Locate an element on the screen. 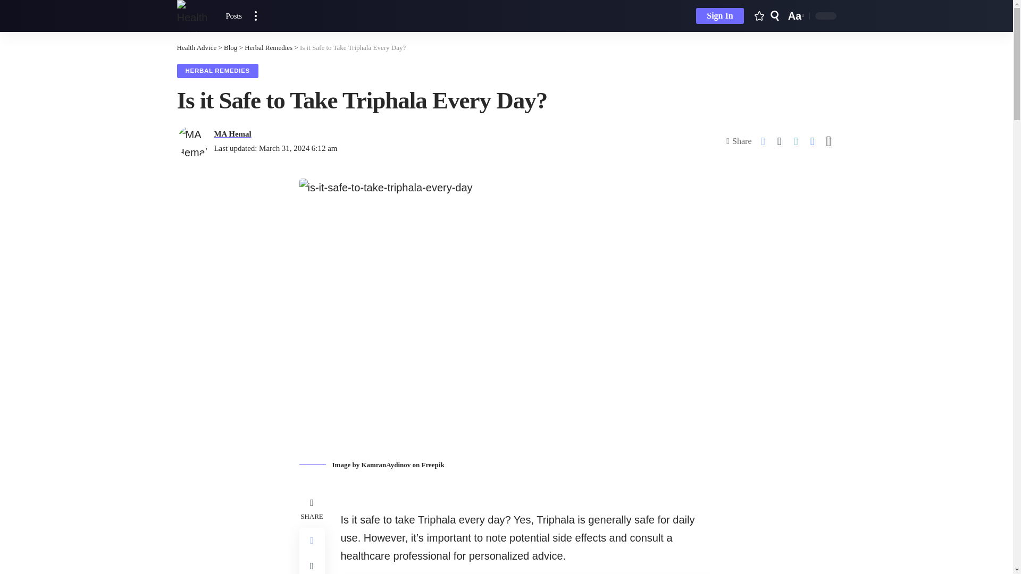 The image size is (1021, 574). Go to Blog. is located at coordinates (230, 48).